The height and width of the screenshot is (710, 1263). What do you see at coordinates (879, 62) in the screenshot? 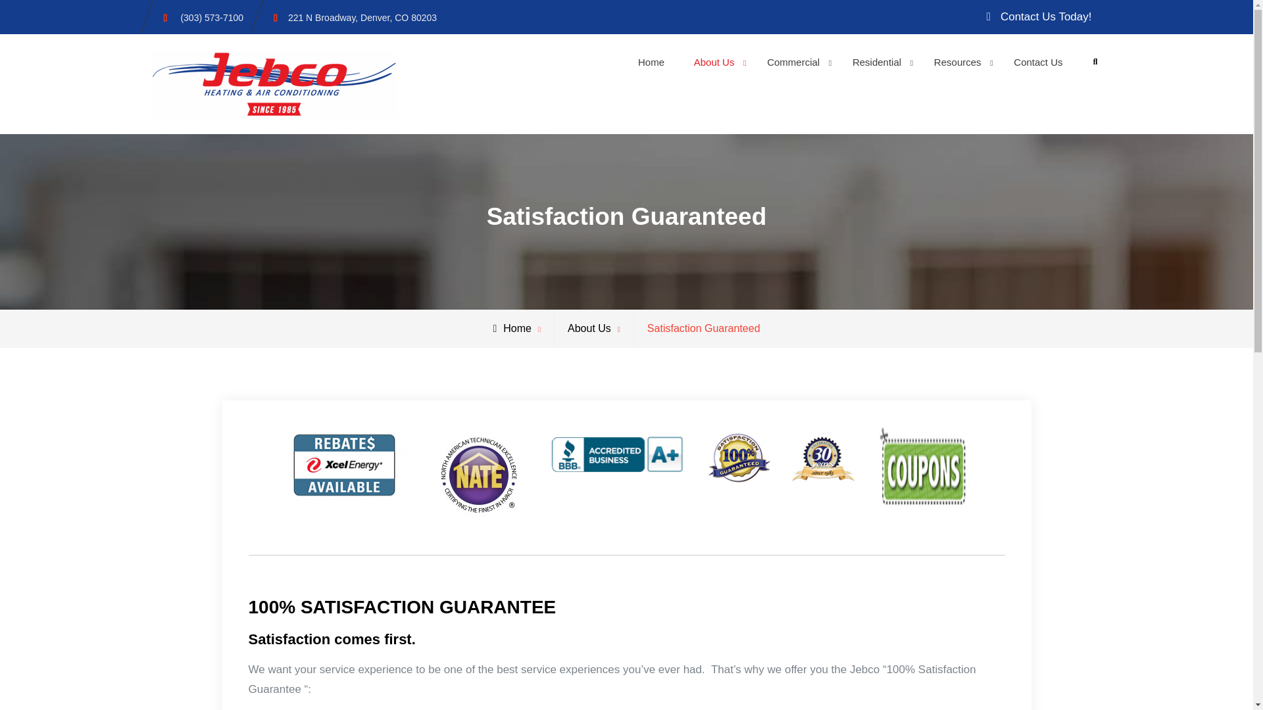
I see `Residential` at bounding box center [879, 62].